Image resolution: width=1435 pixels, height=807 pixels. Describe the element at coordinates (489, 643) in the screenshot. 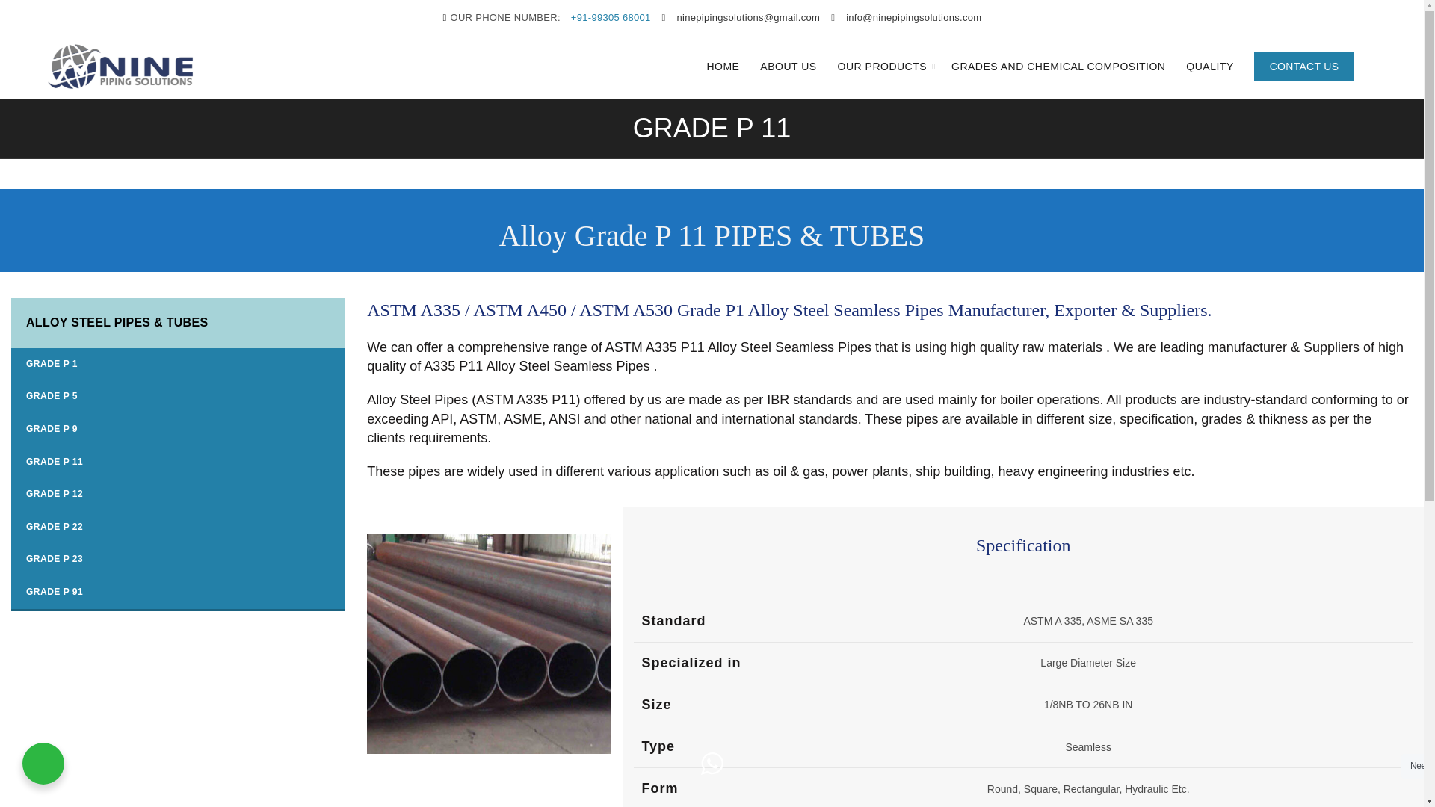

I see `alloy-steel-pipe` at that location.